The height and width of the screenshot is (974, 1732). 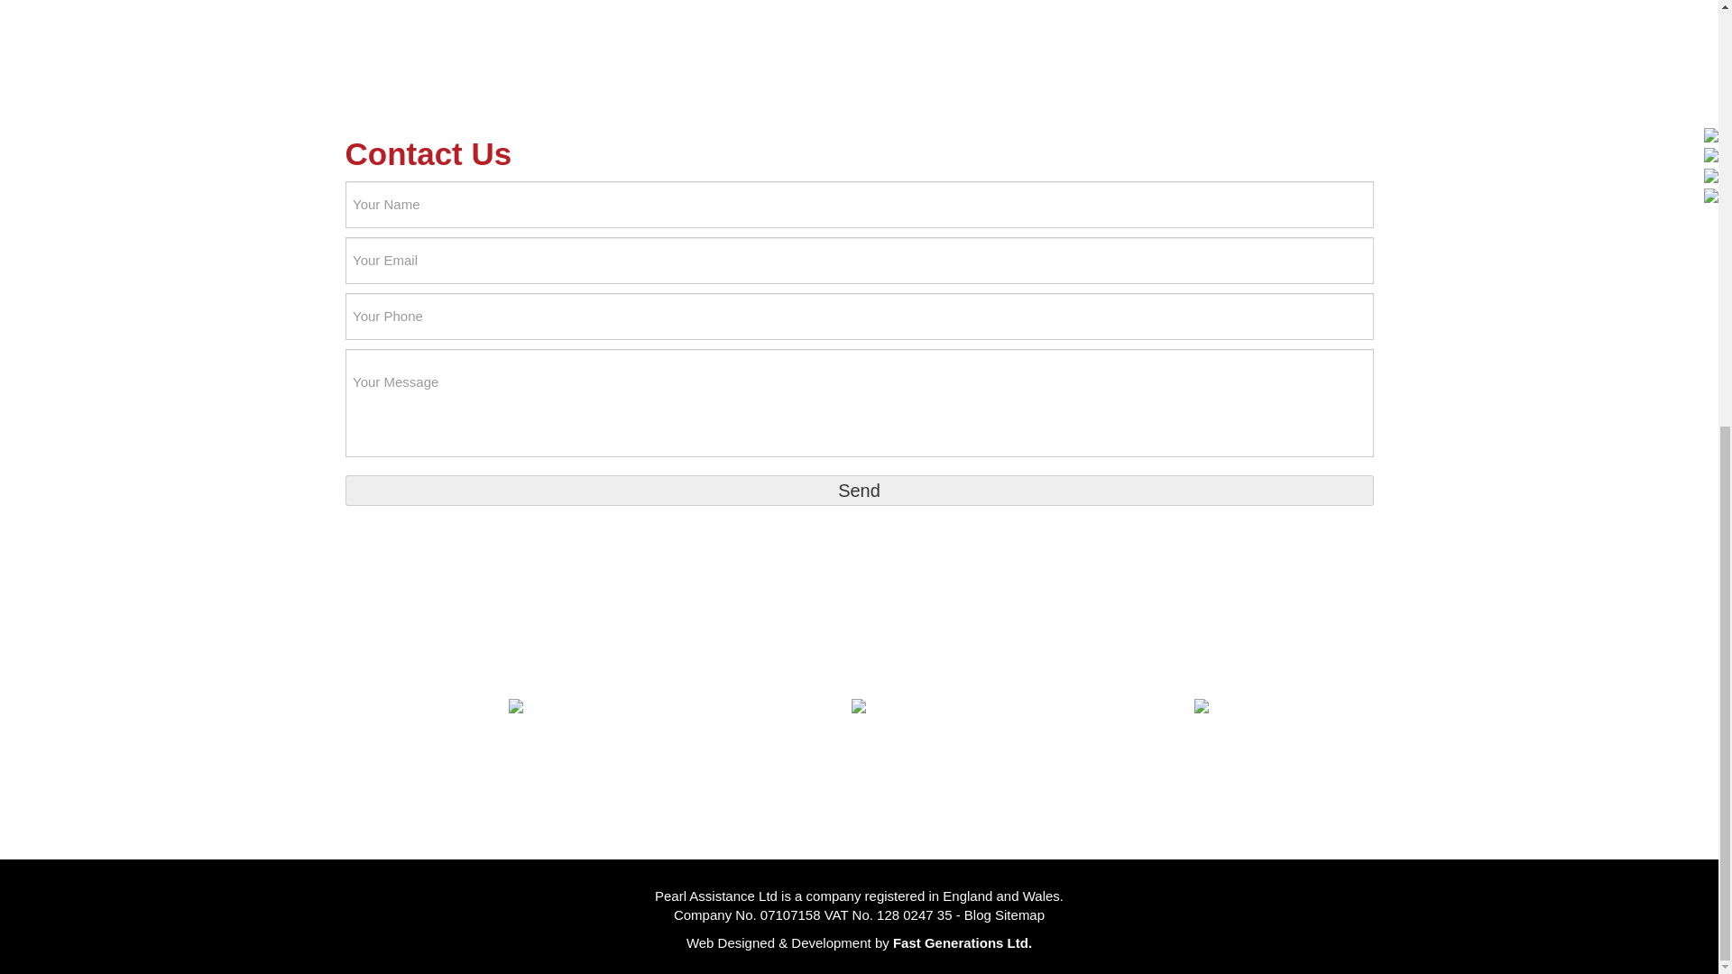 I want to click on 020 7993 2577, so click(x=516, y=743).